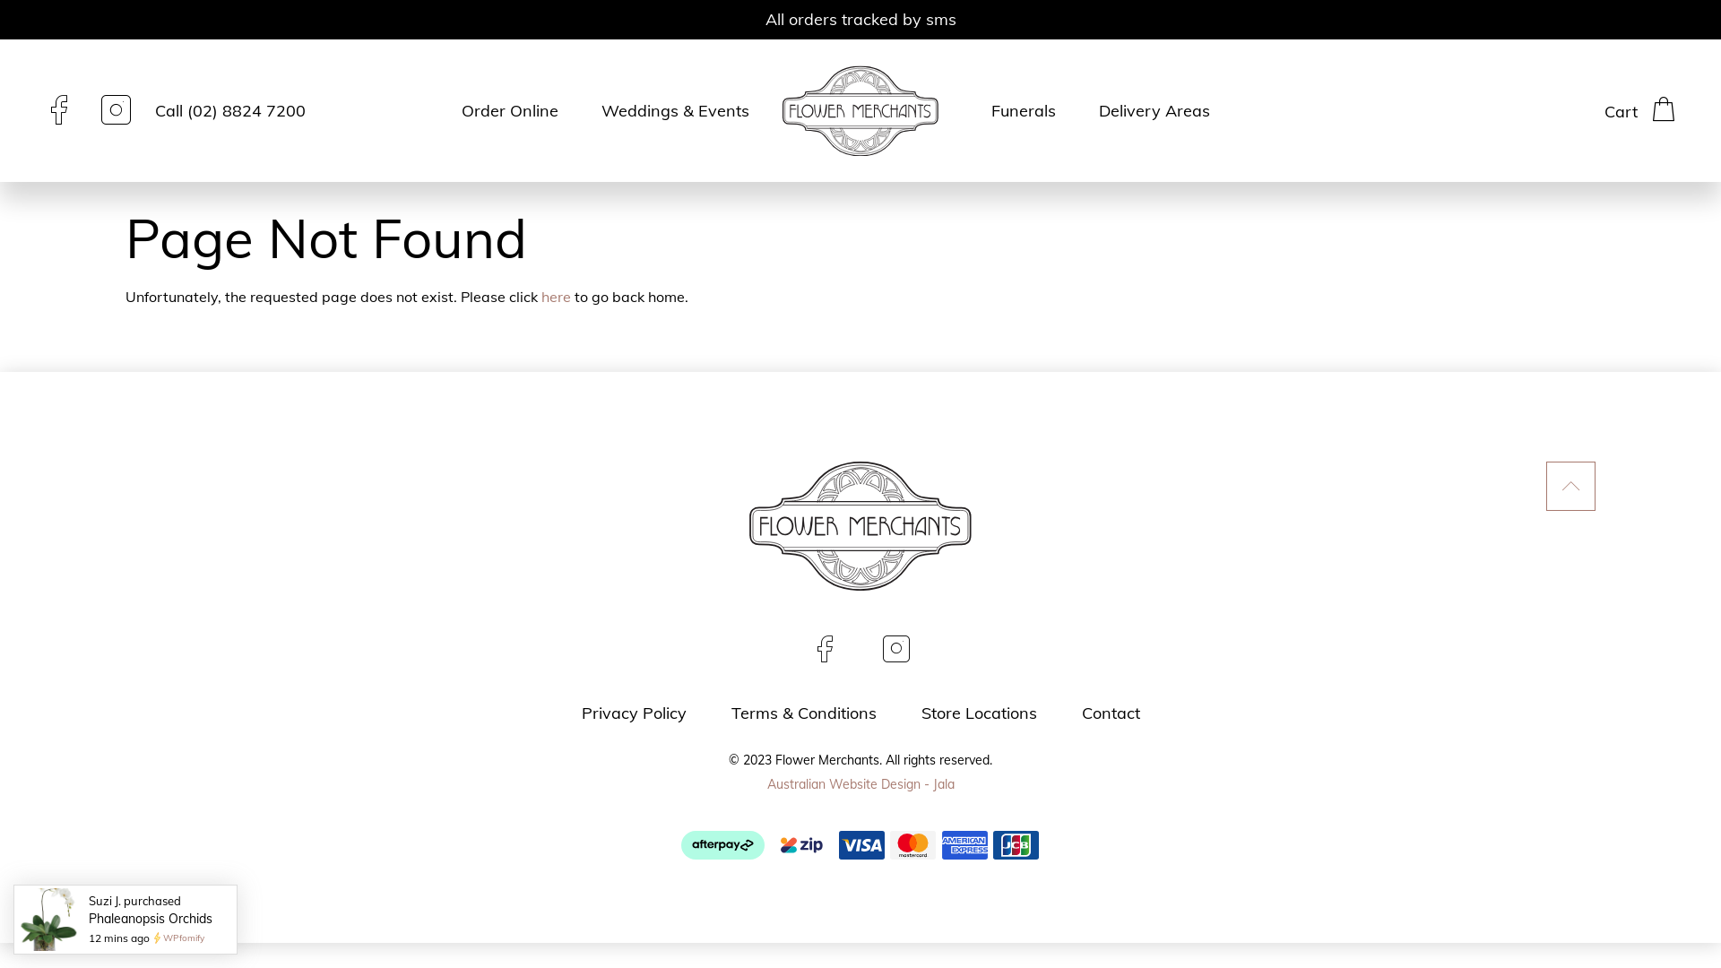 The image size is (1721, 968). Describe the element at coordinates (804, 713) in the screenshot. I see `Terms & Conditions` at that location.